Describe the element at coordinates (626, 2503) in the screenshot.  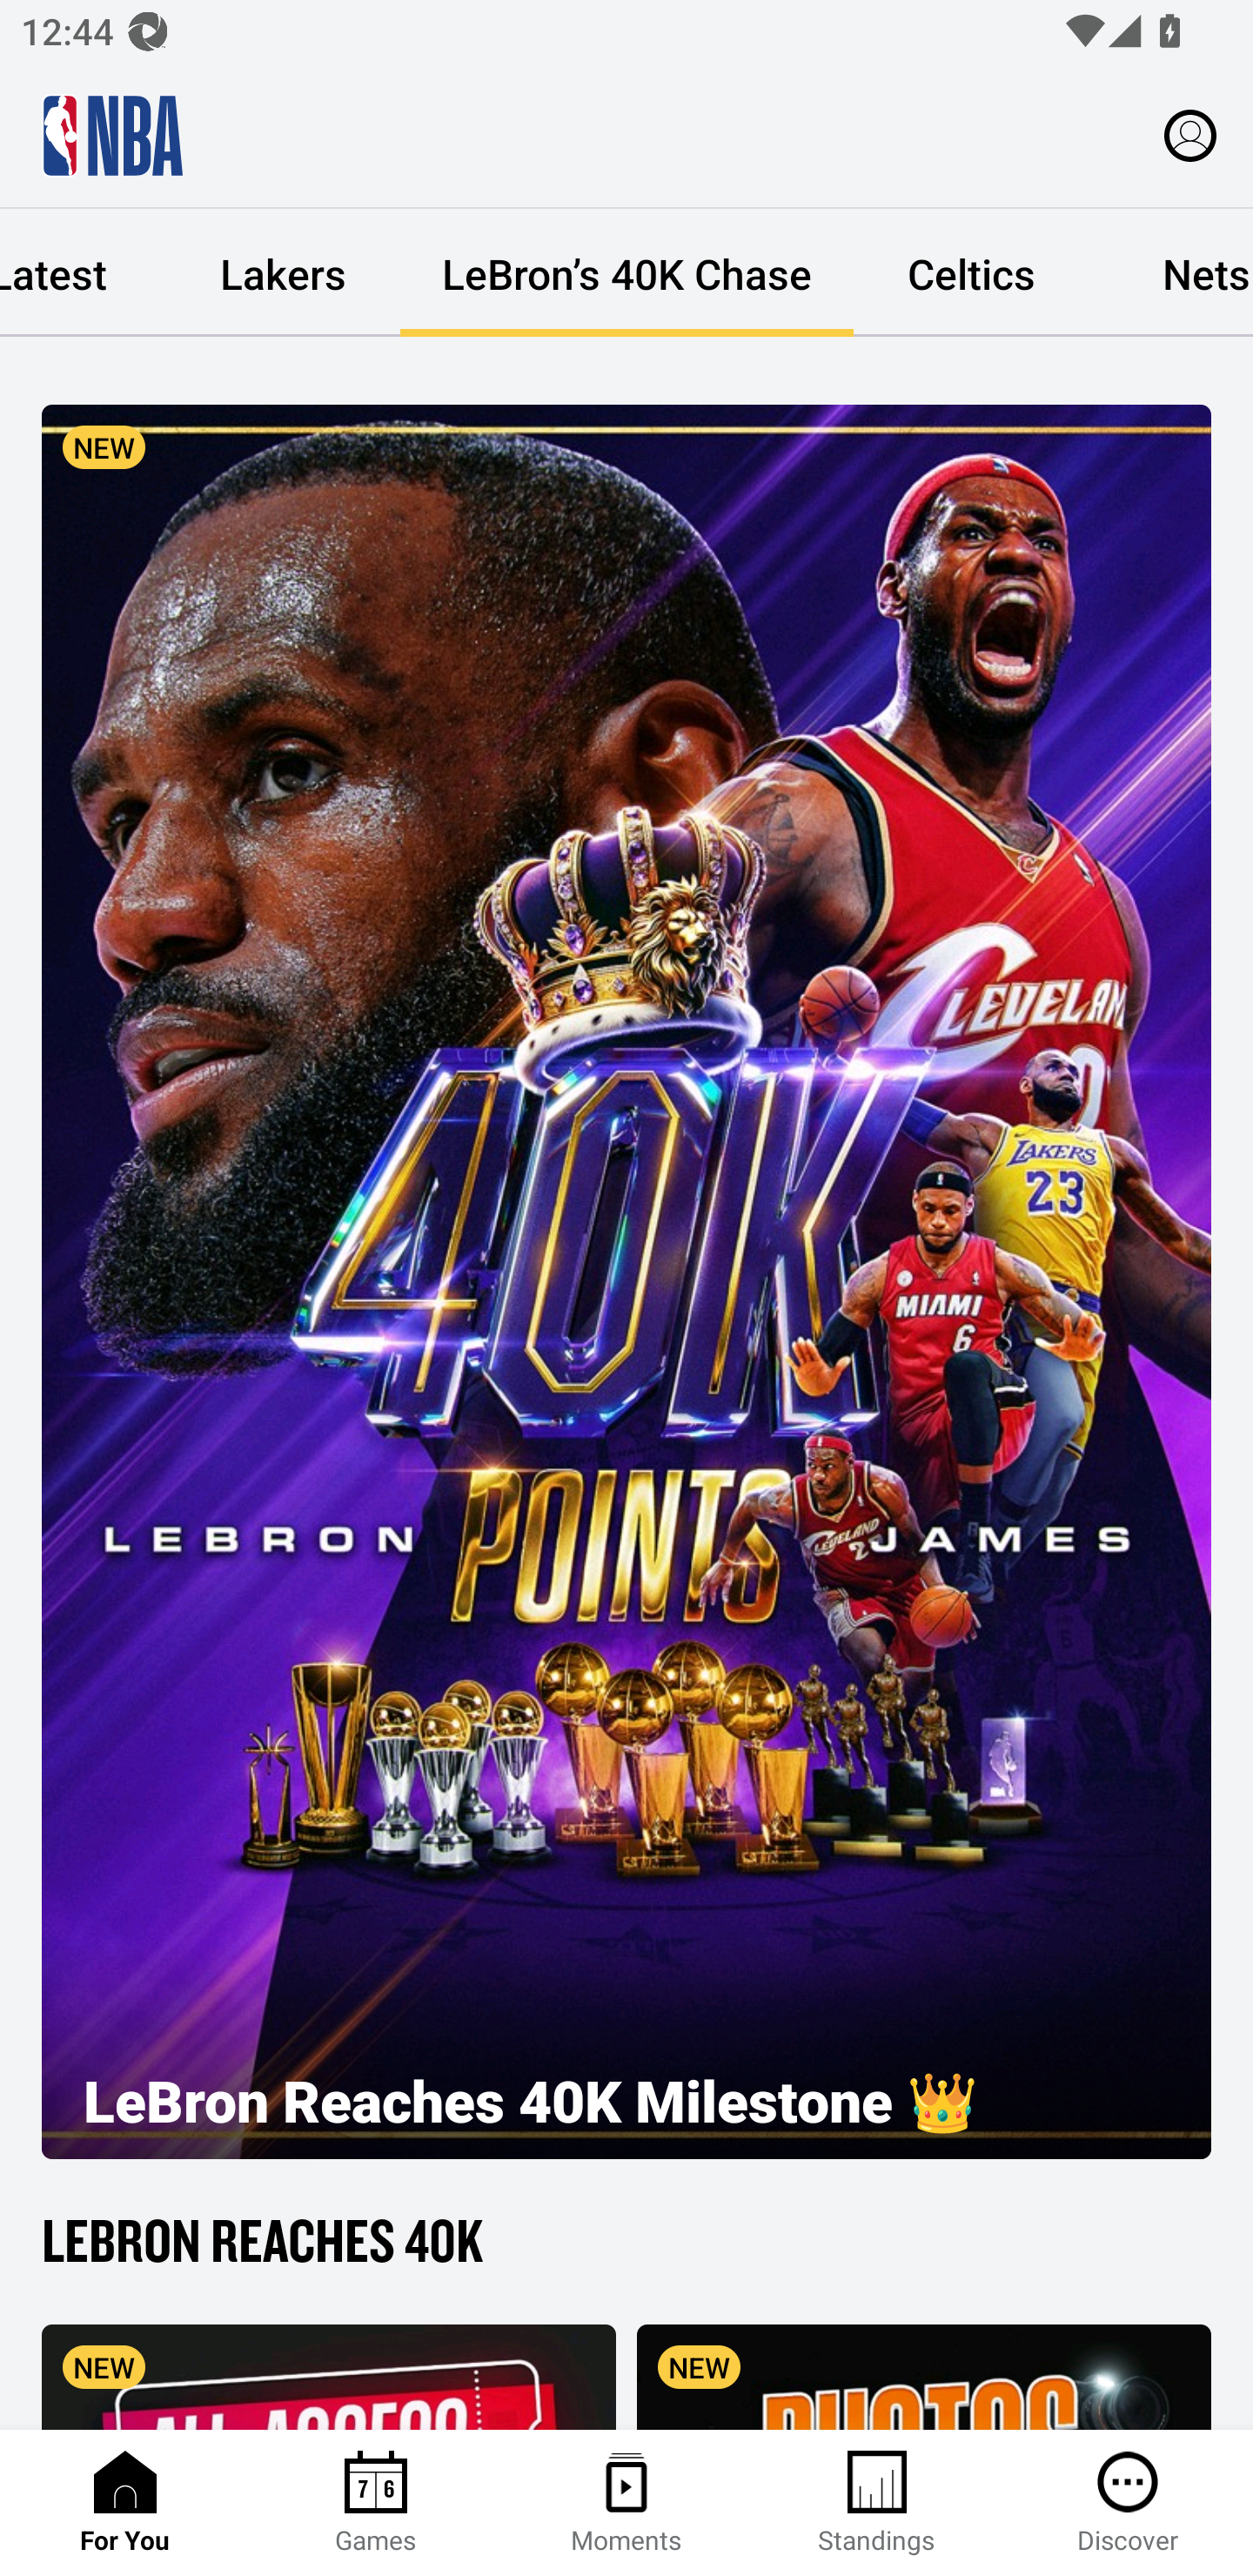
I see `Moments` at that location.